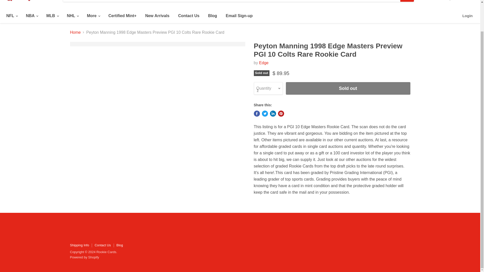  Describe the element at coordinates (12, 16) in the screenshot. I see `NFL` at that location.